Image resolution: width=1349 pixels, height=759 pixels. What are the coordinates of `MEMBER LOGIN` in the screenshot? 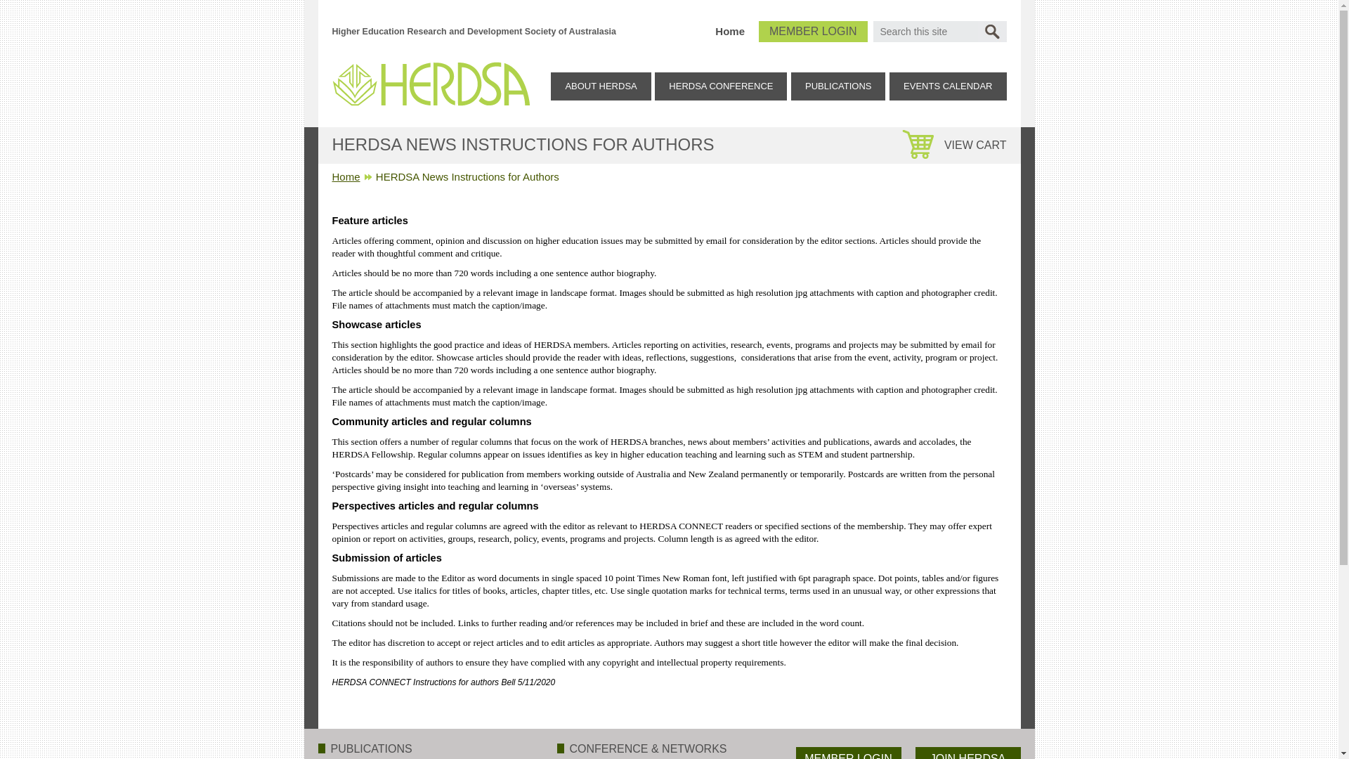 It's located at (813, 32).